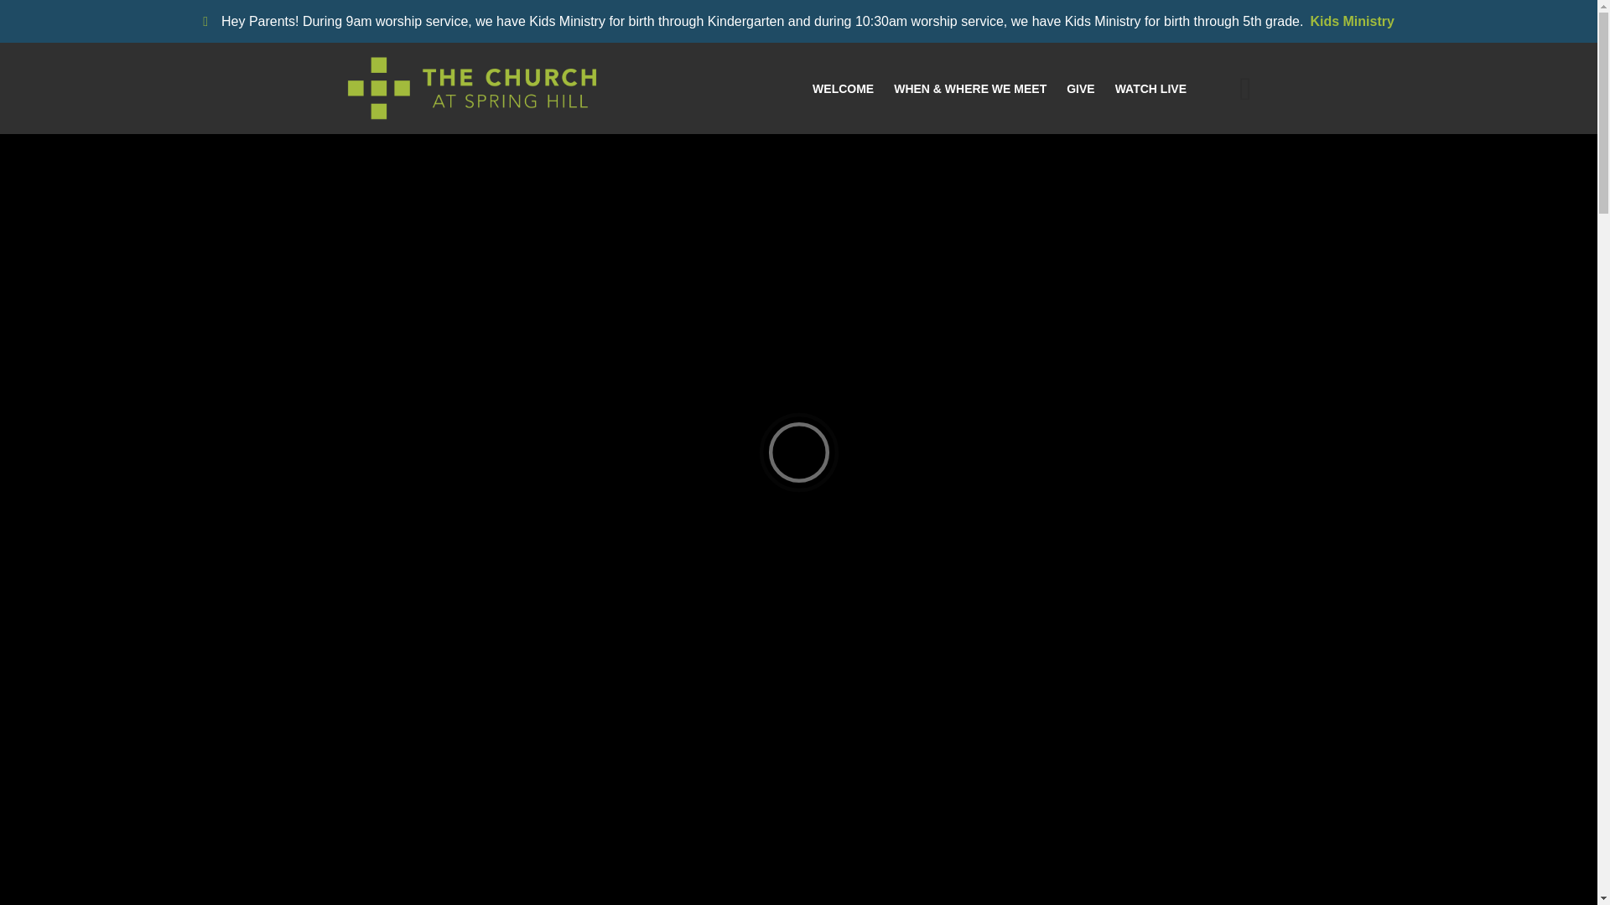 The image size is (1610, 905). I want to click on Who We Are, so click(1026, 161).